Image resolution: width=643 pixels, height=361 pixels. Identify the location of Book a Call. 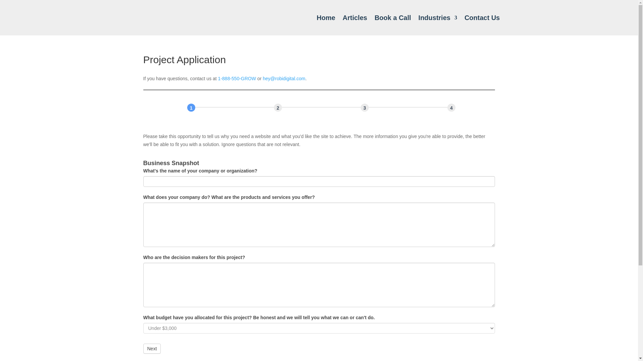
(392, 17).